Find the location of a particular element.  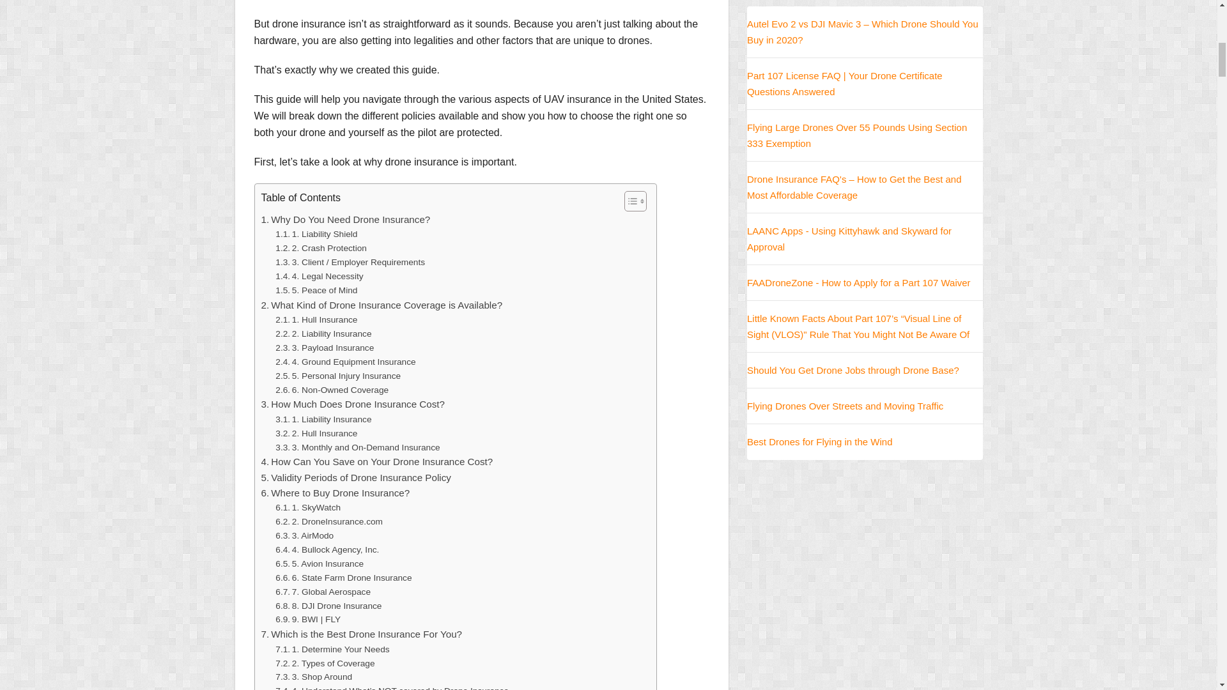

How Much Does Drone Insurance Cost? is located at coordinates (352, 404).